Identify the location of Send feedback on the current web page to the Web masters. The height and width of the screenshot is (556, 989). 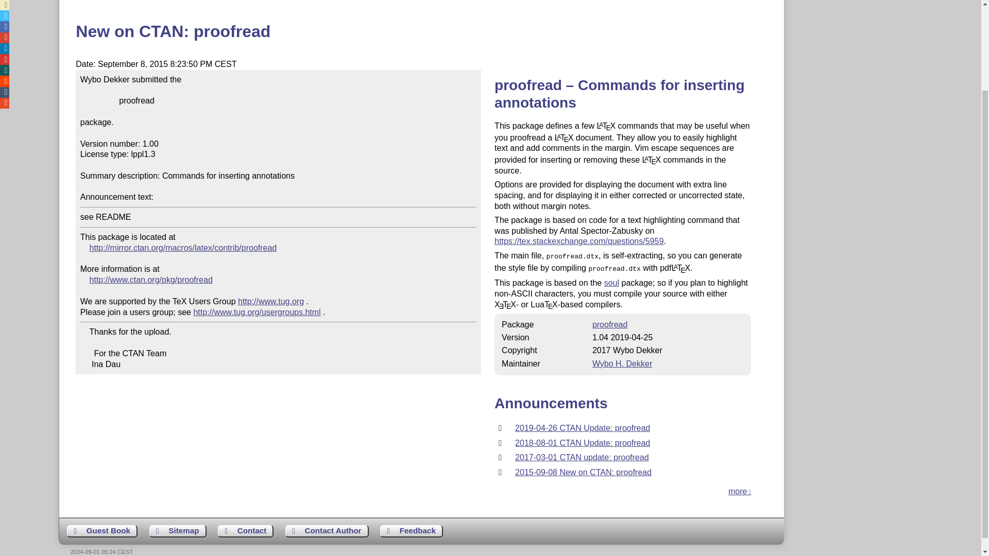
(411, 531).